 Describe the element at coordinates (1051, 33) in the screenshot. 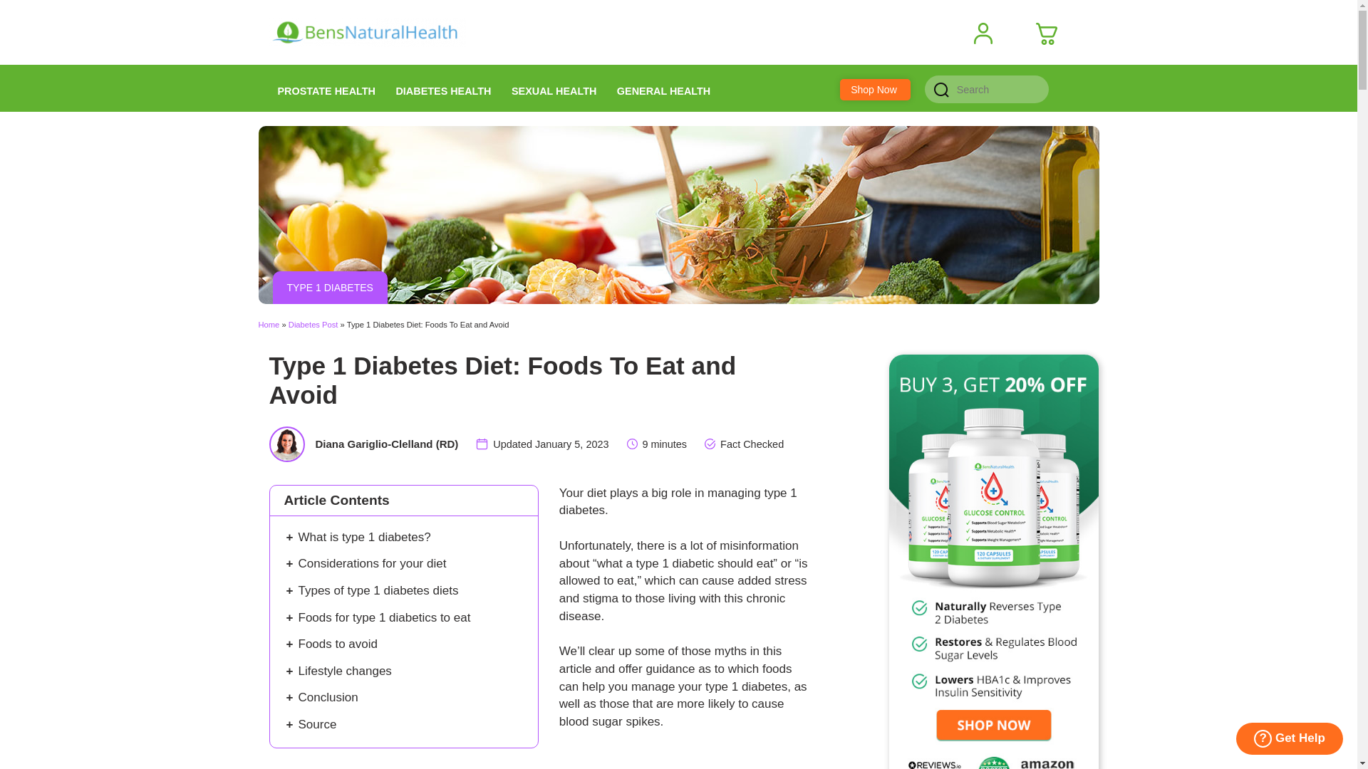

I see `My Cart` at that location.